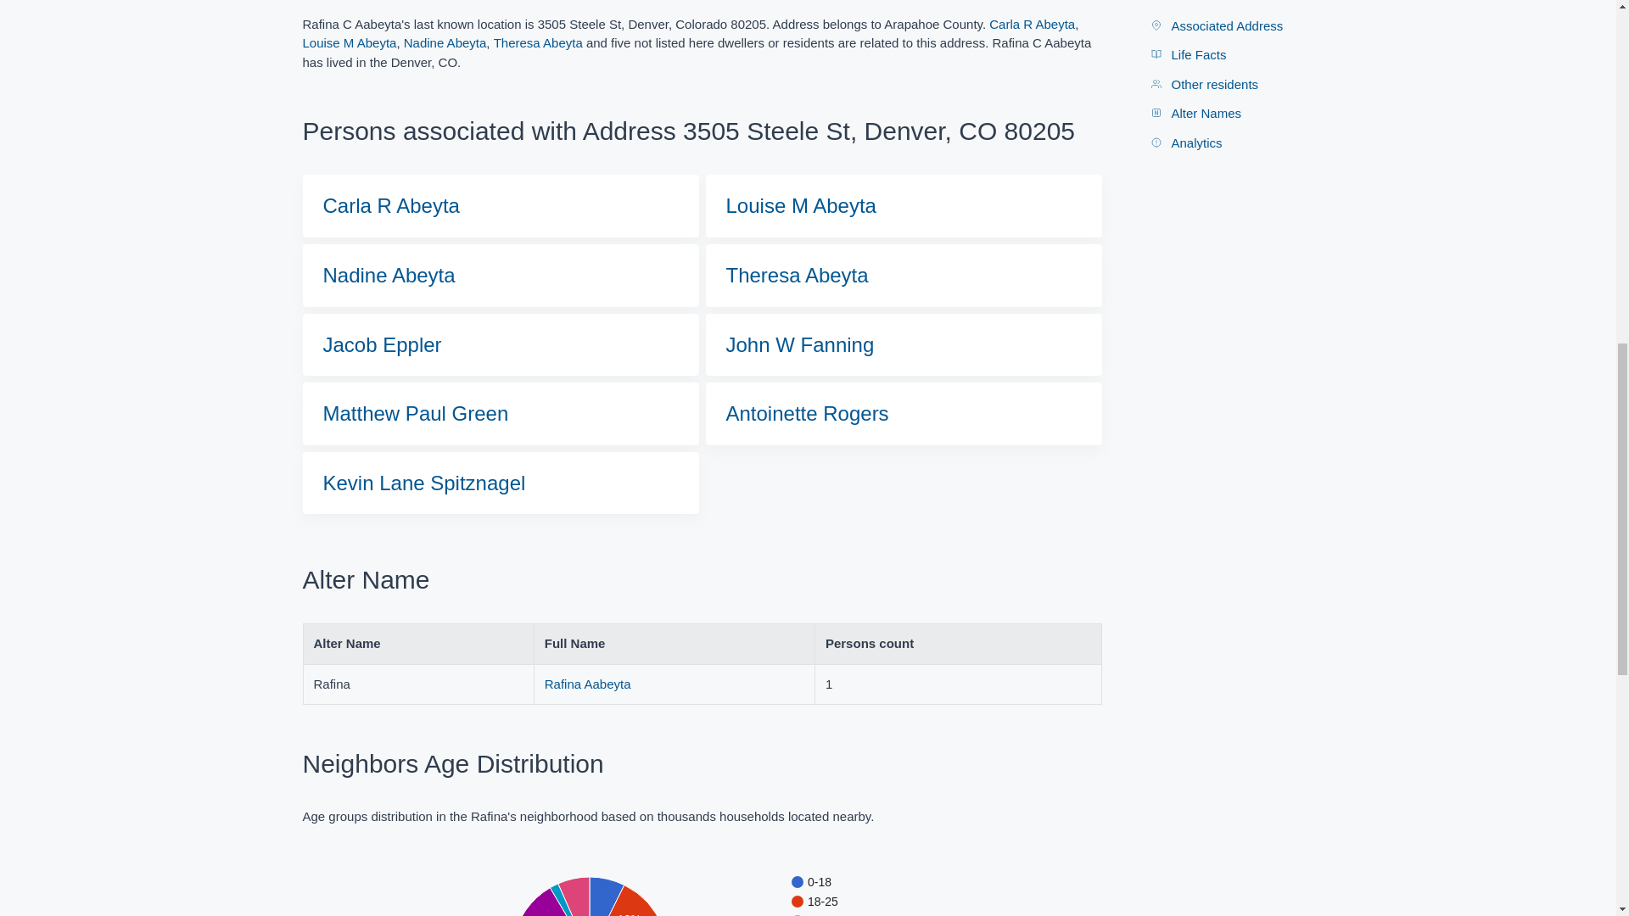 The height and width of the screenshot is (916, 1629). Describe the element at coordinates (389, 275) in the screenshot. I see `Nadine Abeyta` at that location.